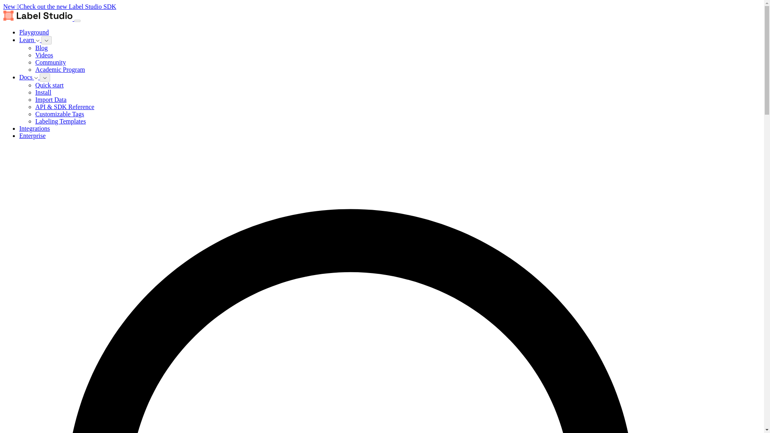  I want to click on Learn, so click(30, 40).